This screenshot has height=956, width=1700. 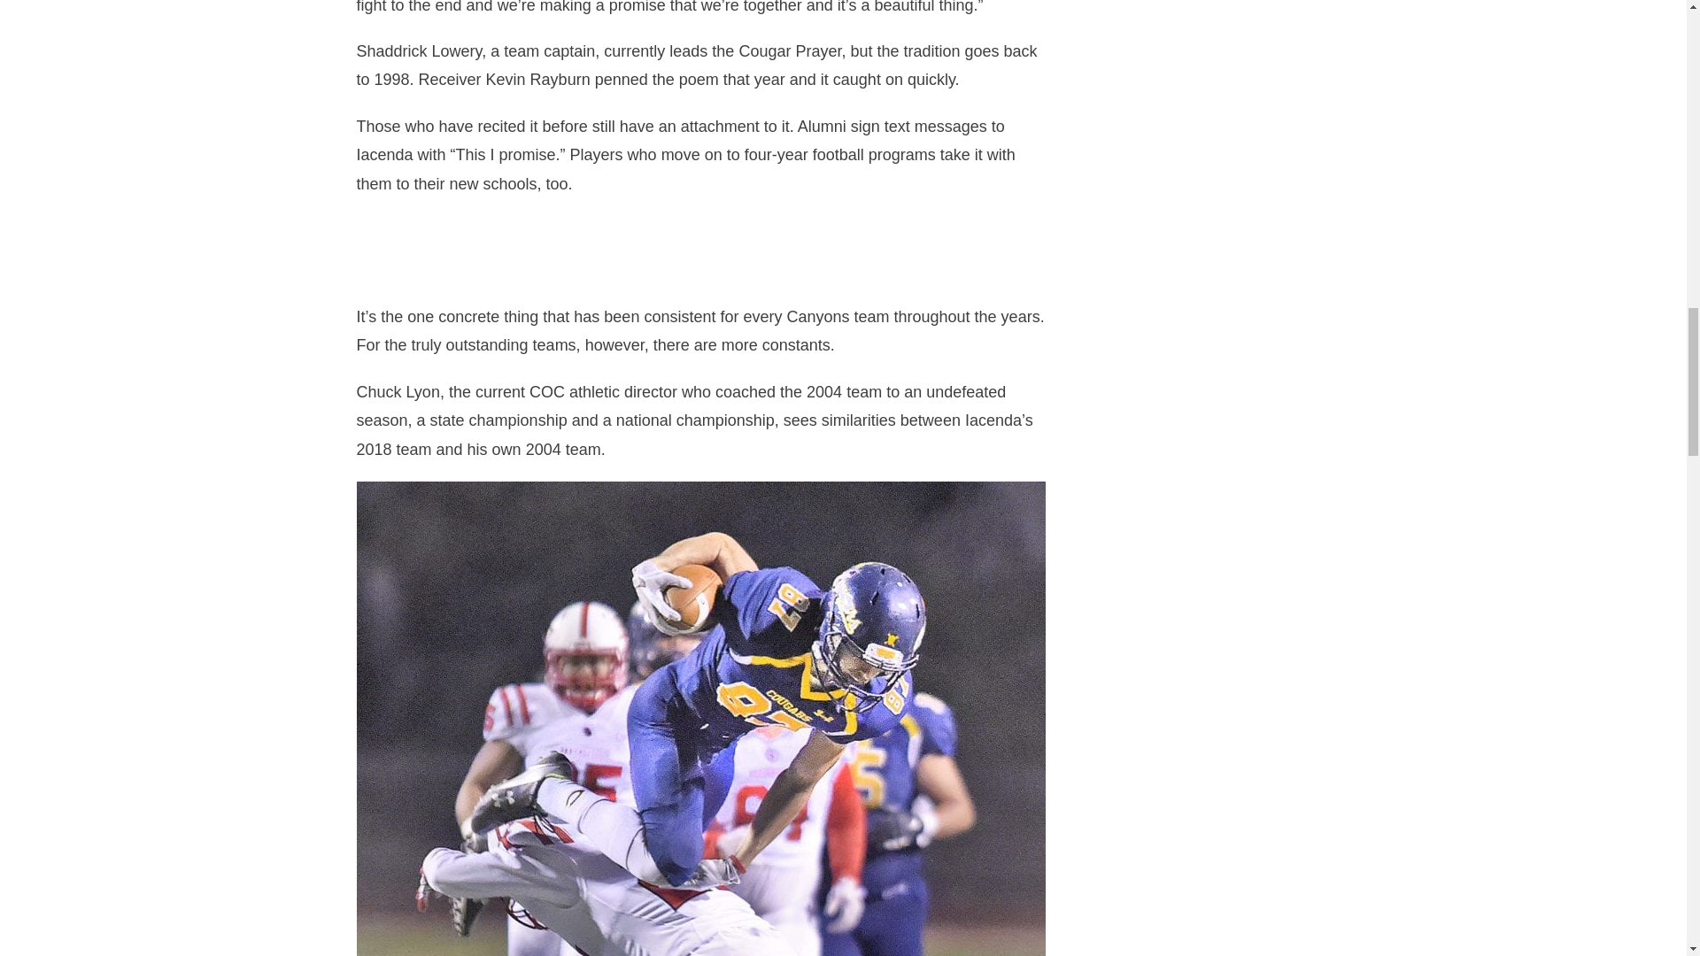 I want to click on 3rd party ad content, so click(x=1205, y=73).